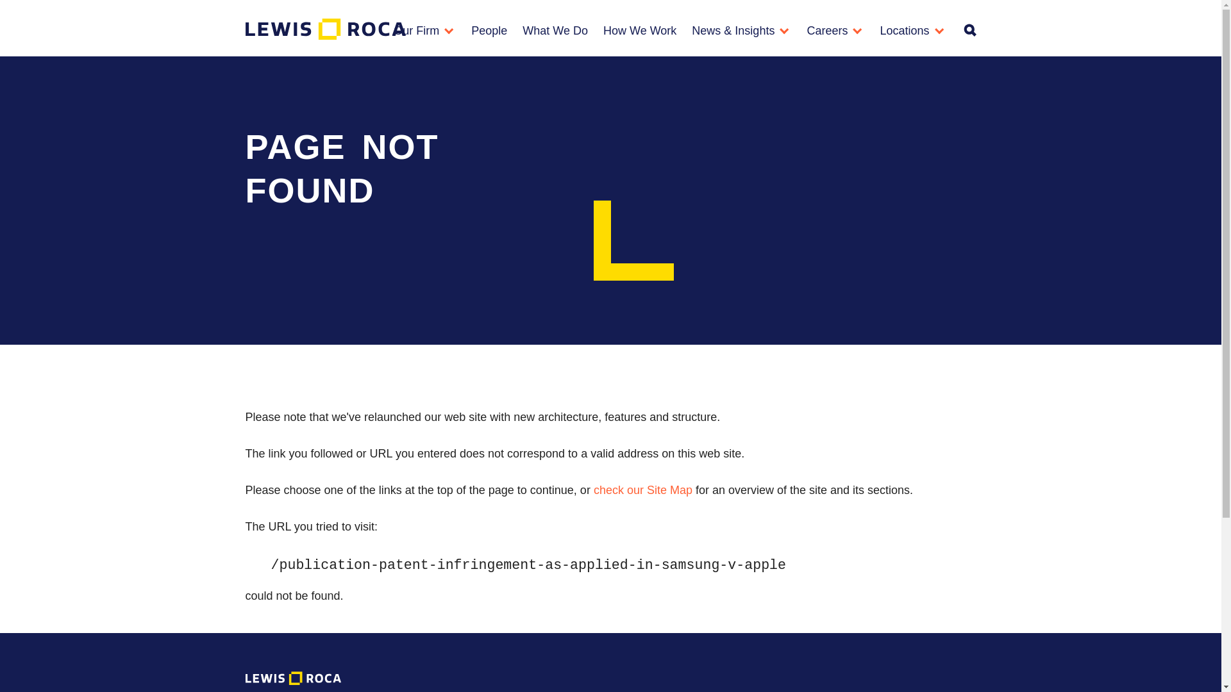 Image resolution: width=1231 pixels, height=692 pixels. Describe the element at coordinates (572, 15) in the screenshot. I see `Main Menu` at that location.